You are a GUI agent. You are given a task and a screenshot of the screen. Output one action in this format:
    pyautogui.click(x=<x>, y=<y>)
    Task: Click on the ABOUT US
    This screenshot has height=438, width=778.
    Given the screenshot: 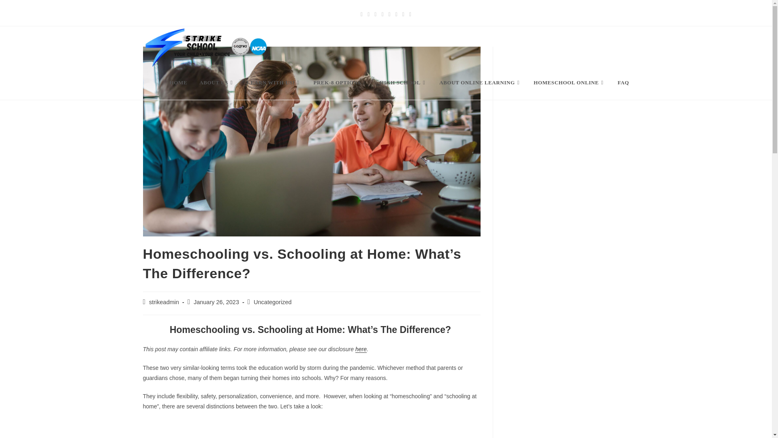 What is the action you would take?
    pyautogui.click(x=216, y=83)
    